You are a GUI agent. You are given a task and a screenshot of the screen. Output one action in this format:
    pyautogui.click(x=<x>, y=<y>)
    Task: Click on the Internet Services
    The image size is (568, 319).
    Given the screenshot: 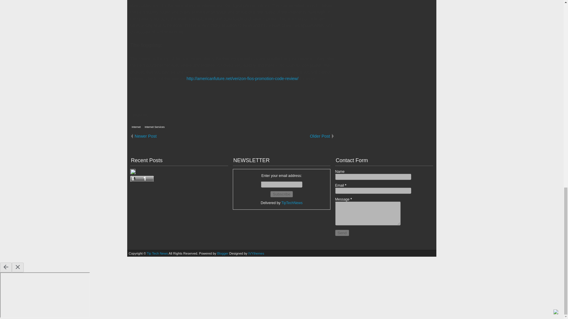 What is the action you would take?
    pyautogui.click(x=154, y=127)
    